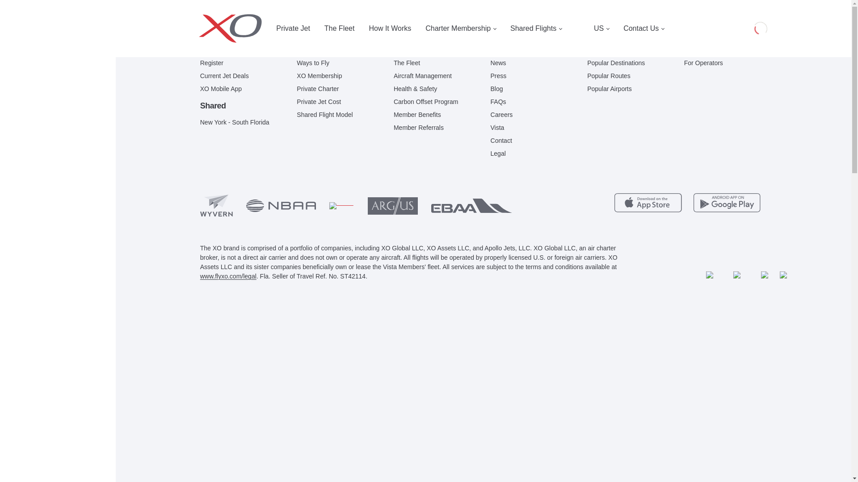 Image resolution: width=858 pixels, height=482 pixels. What do you see at coordinates (234, 29) in the screenshot?
I see `Book a private jet with XO` at bounding box center [234, 29].